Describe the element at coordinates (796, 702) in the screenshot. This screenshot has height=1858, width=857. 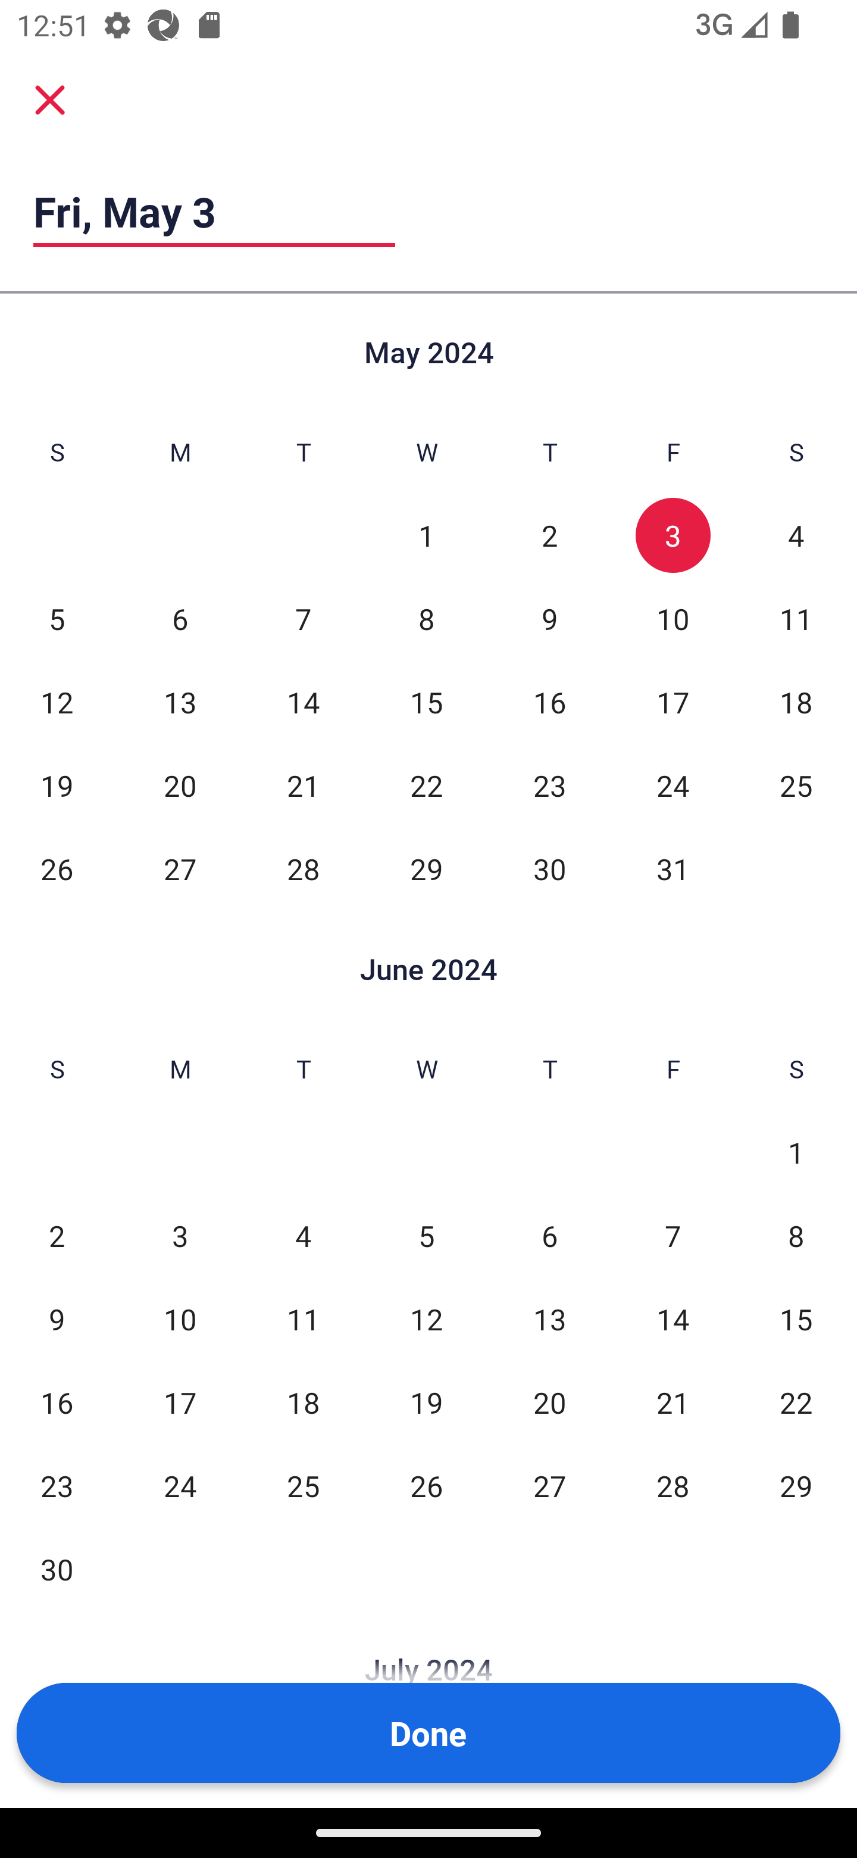
I see `18 Sat, May 18, Not Selected` at that location.